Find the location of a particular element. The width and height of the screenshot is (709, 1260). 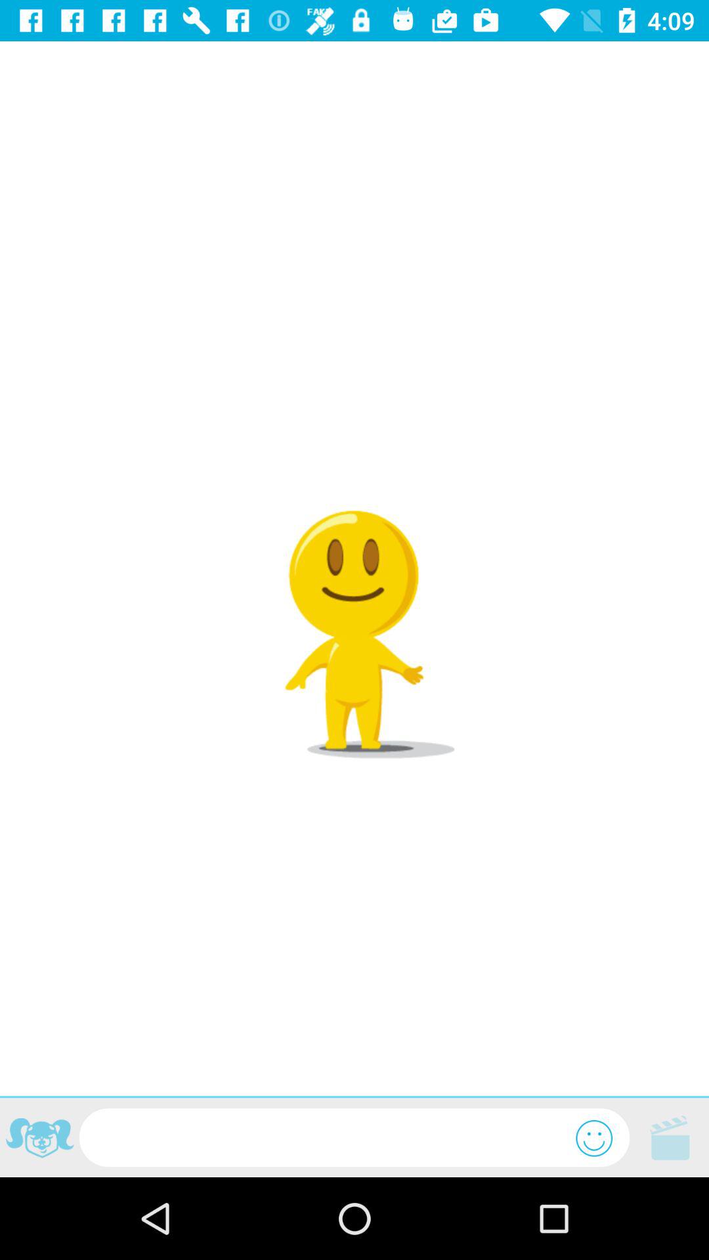

enter text here is located at coordinates (327, 1138).